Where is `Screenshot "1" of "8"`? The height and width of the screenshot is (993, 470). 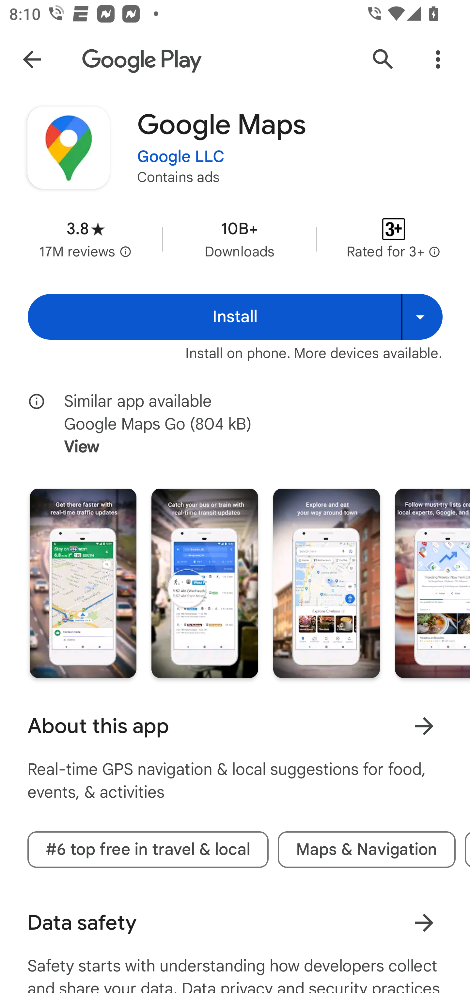
Screenshot "1" of "8" is located at coordinates (83, 583).